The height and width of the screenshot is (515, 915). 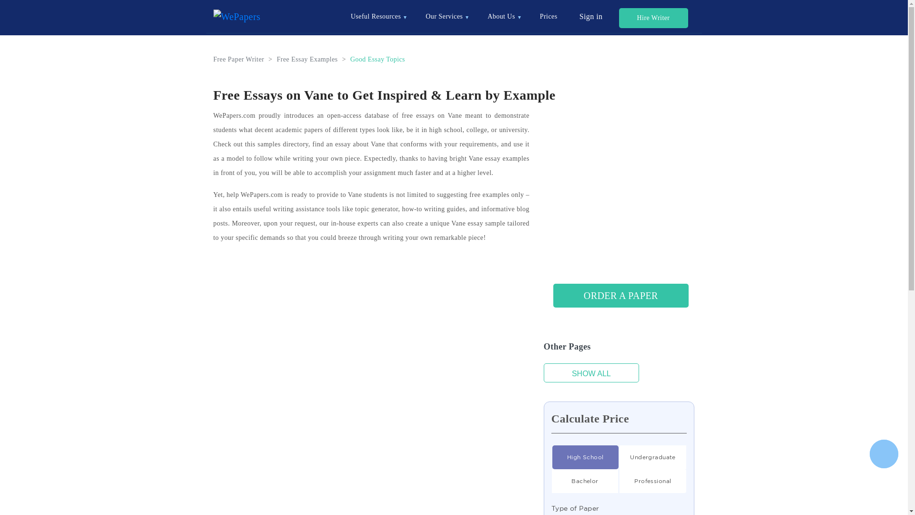 What do you see at coordinates (238, 59) in the screenshot?
I see `Free Paper Writer` at bounding box center [238, 59].